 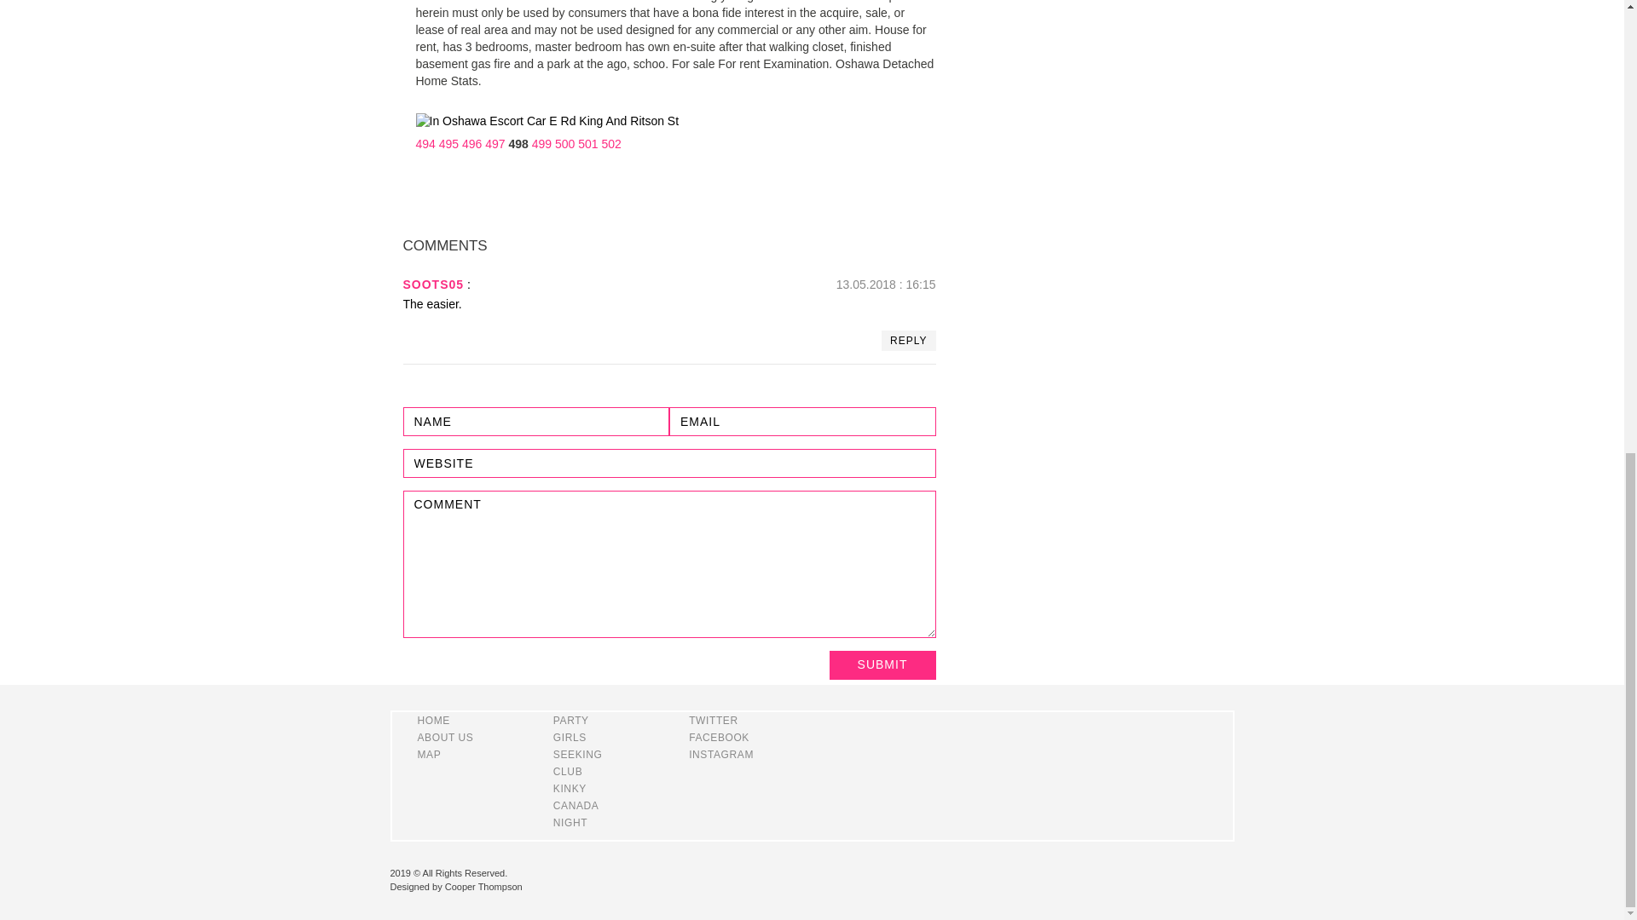 I want to click on 495, so click(x=448, y=143).